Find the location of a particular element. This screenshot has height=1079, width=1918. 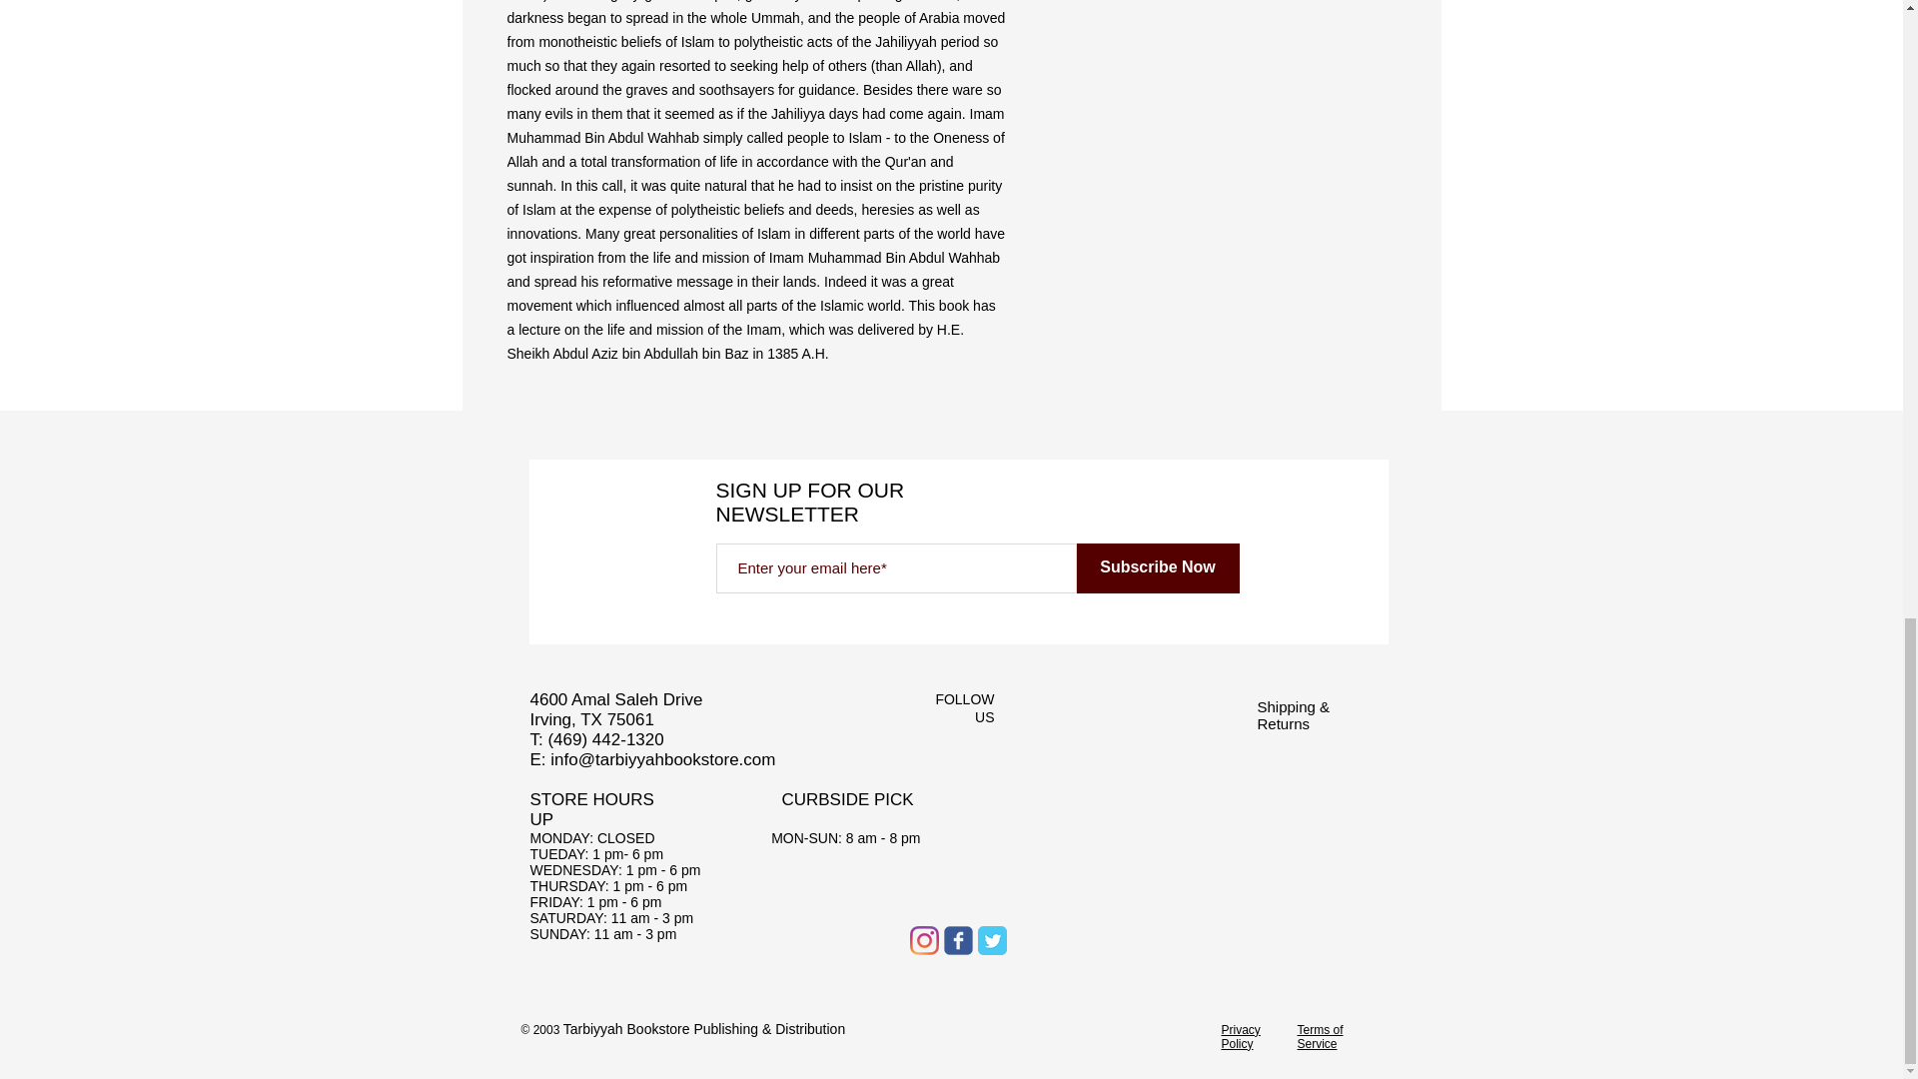

Privacy Policy is located at coordinates (1240, 1036).